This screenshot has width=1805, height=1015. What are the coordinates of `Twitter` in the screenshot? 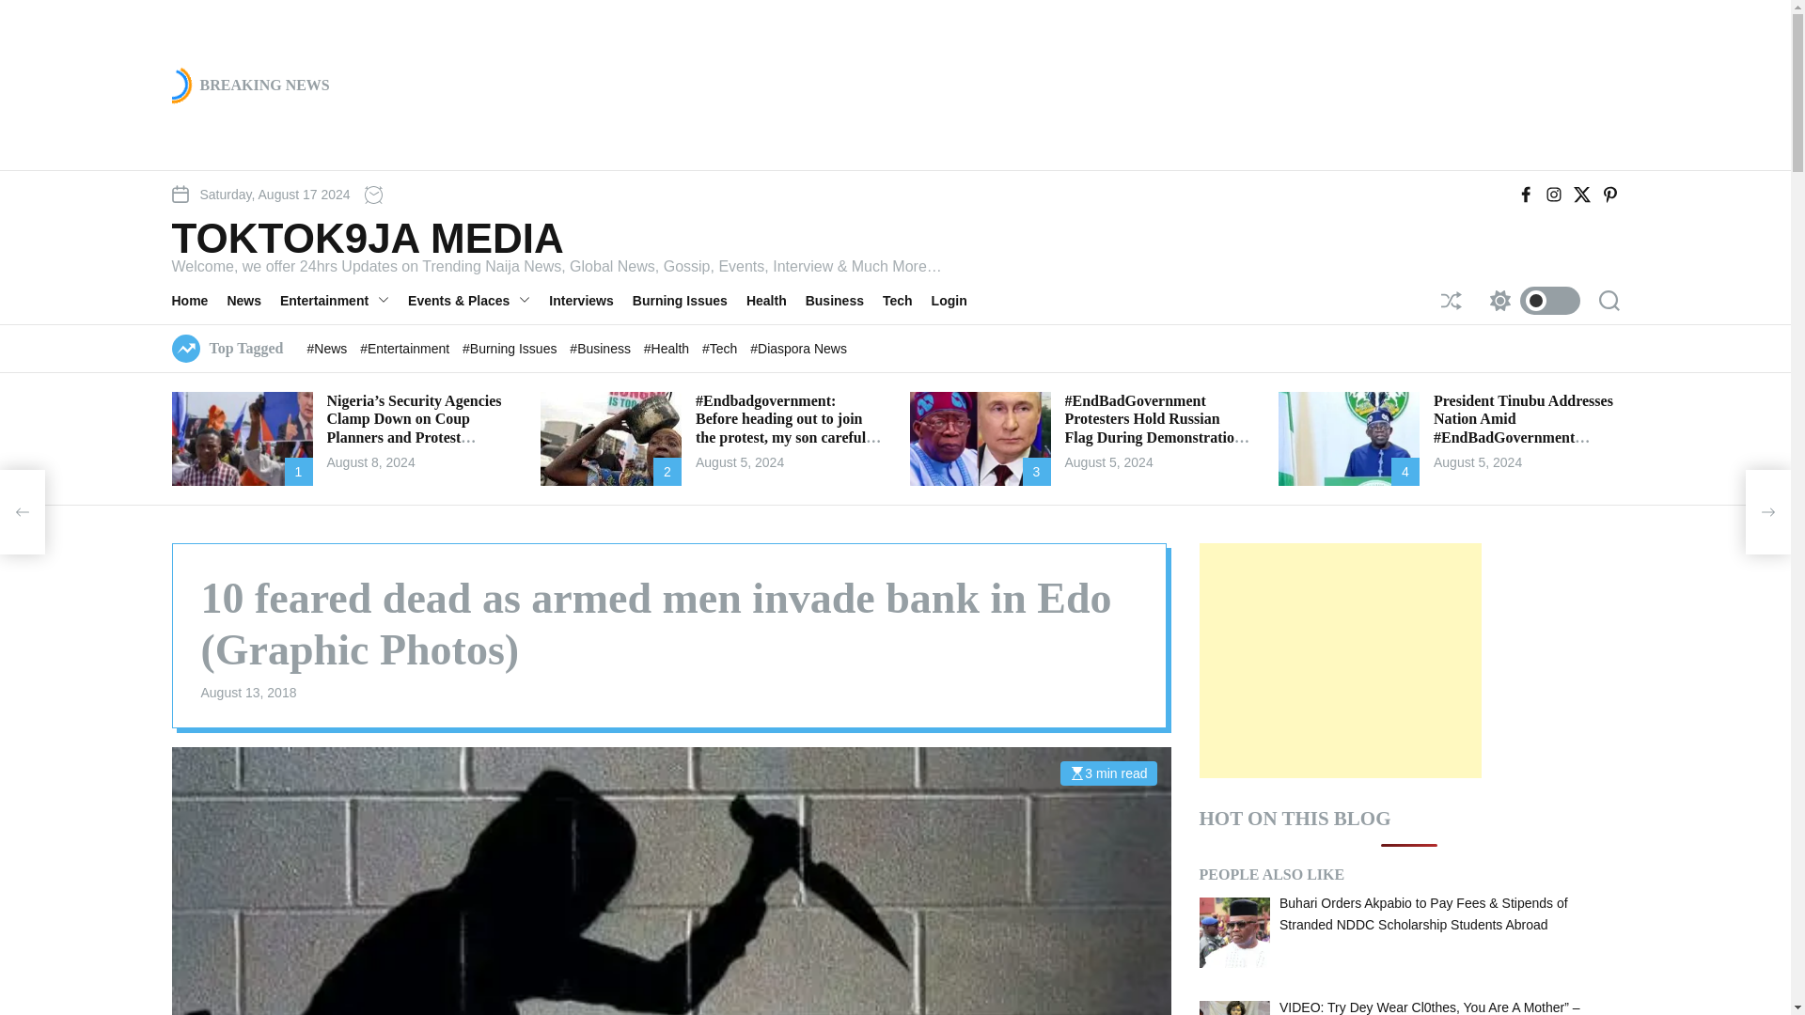 It's located at (1581, 194).